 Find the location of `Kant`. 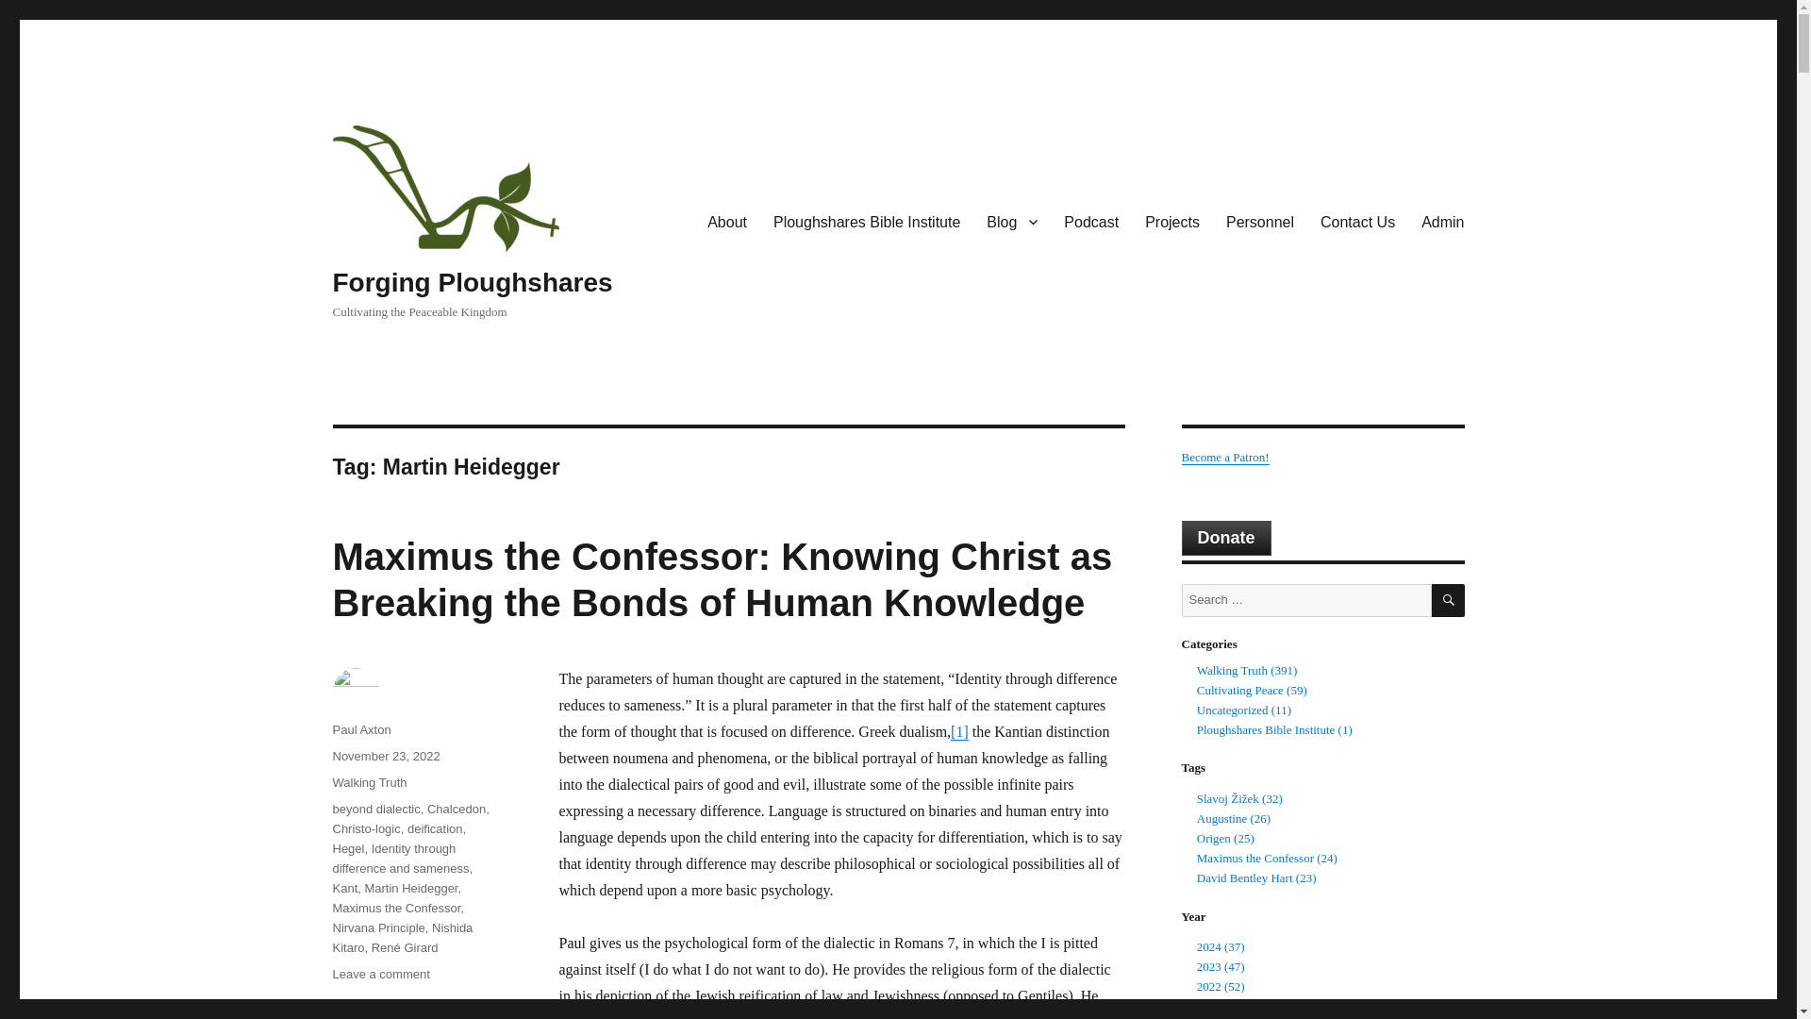

Kant is located at coordinates (343, 889).